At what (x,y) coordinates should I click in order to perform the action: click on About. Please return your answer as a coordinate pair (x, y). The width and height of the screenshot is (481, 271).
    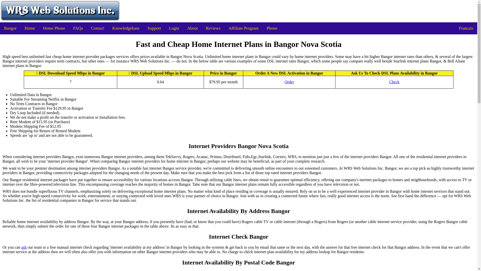
    Looking at the image, I should click on (192, 28).